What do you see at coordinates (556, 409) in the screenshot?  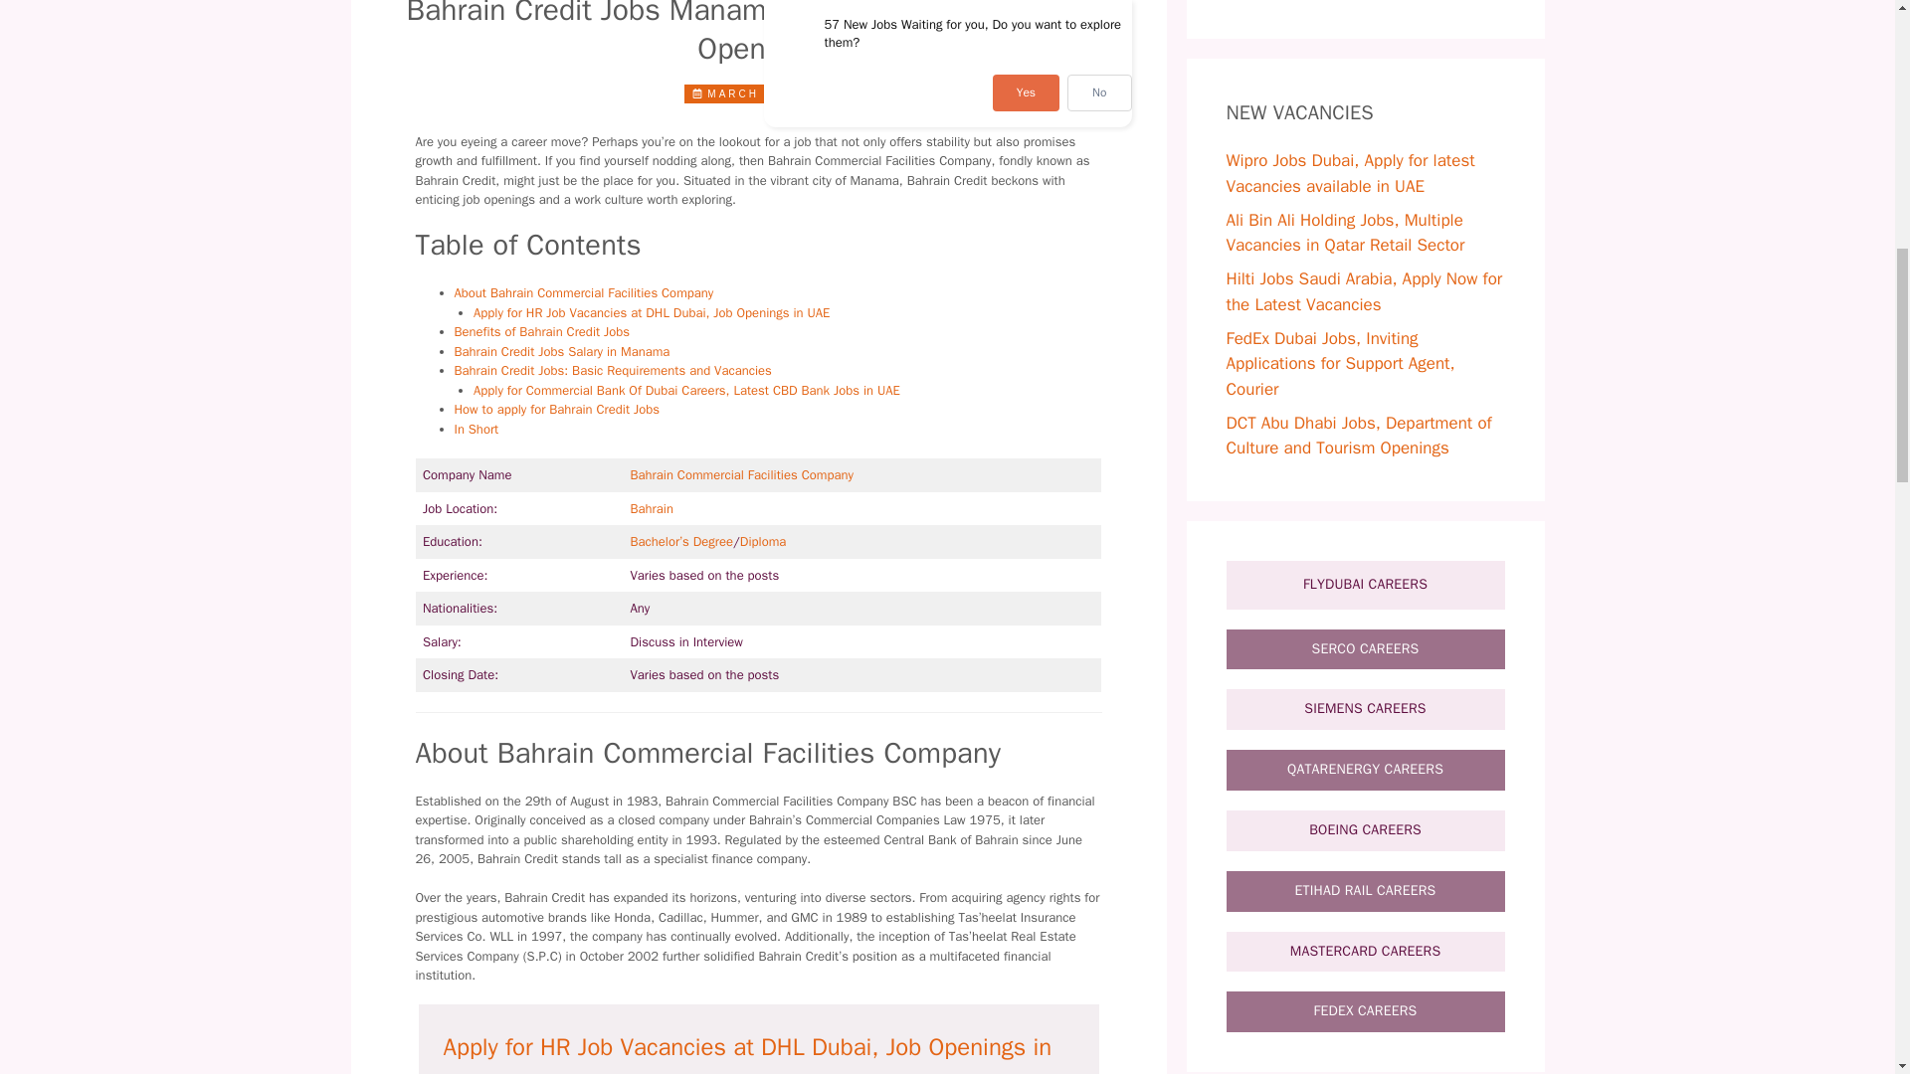 I see `How to apply for Bahrain Credit Jobs` at bounding box center [556, 409].